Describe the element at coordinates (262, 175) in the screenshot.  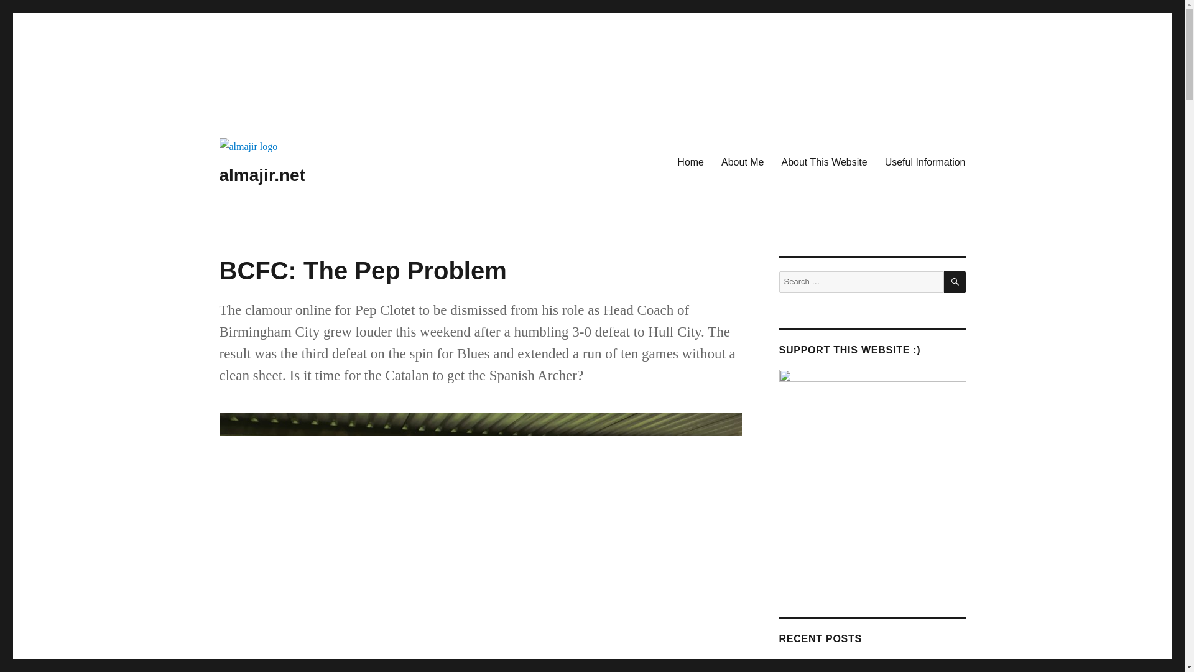
I see `almajir.net` at that location.